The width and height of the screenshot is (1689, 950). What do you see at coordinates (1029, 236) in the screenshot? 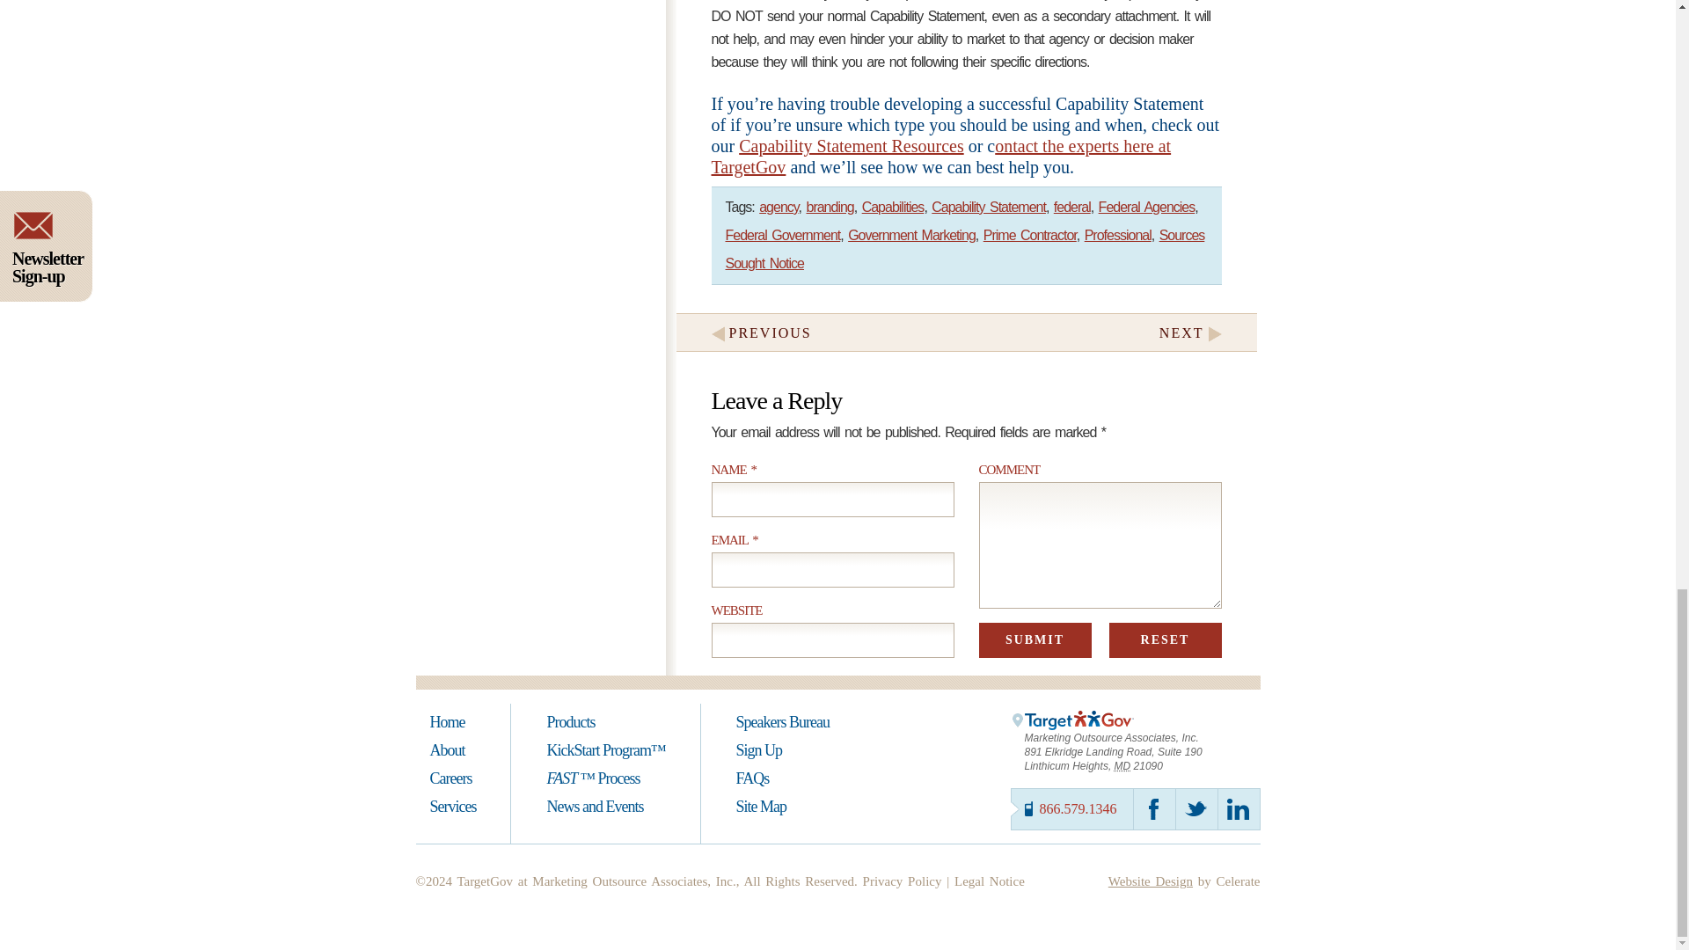
I see `Prime Contractor` at bounding box center [1029, 236].